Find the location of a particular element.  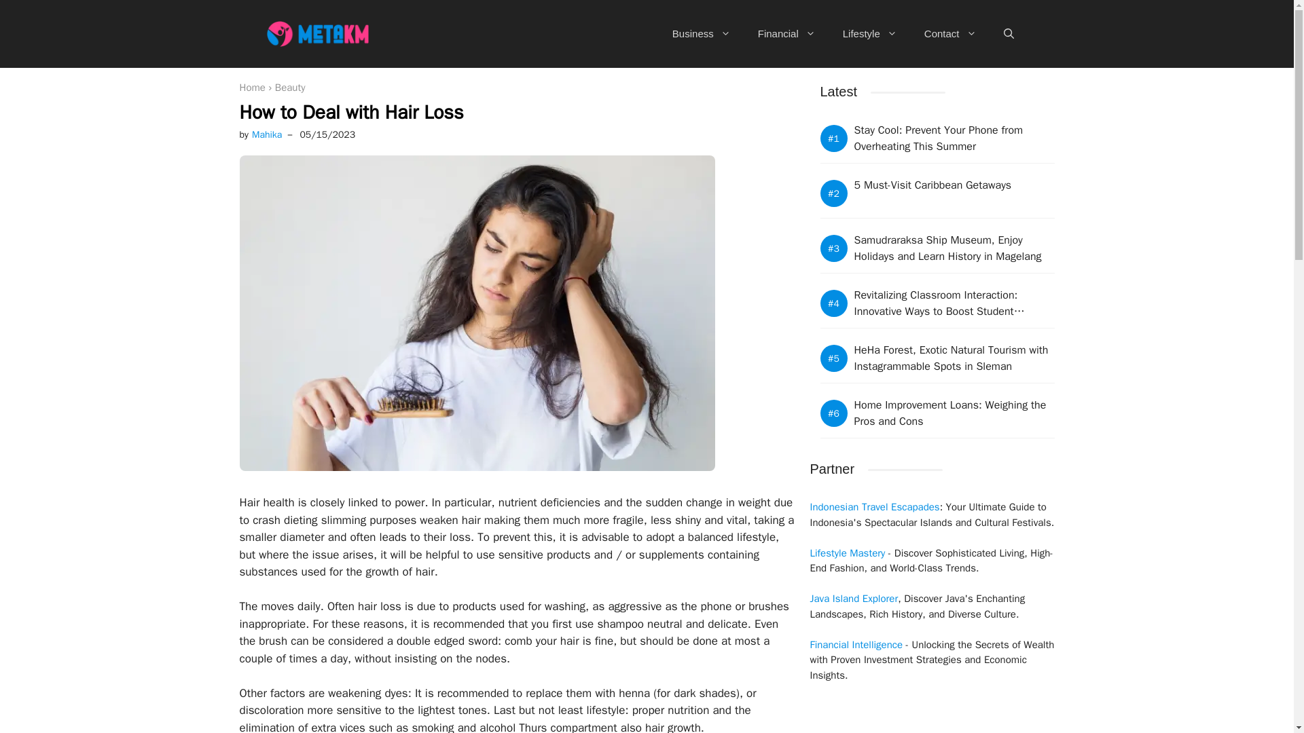

Lifestyle is located at coordinates (869, 34).